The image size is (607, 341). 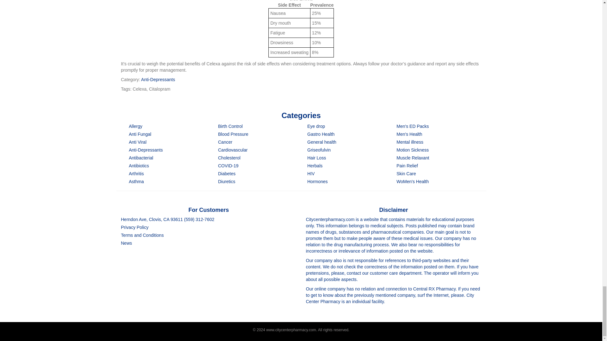 I want to click on Anti Fungal, so click(x=140, y=134).